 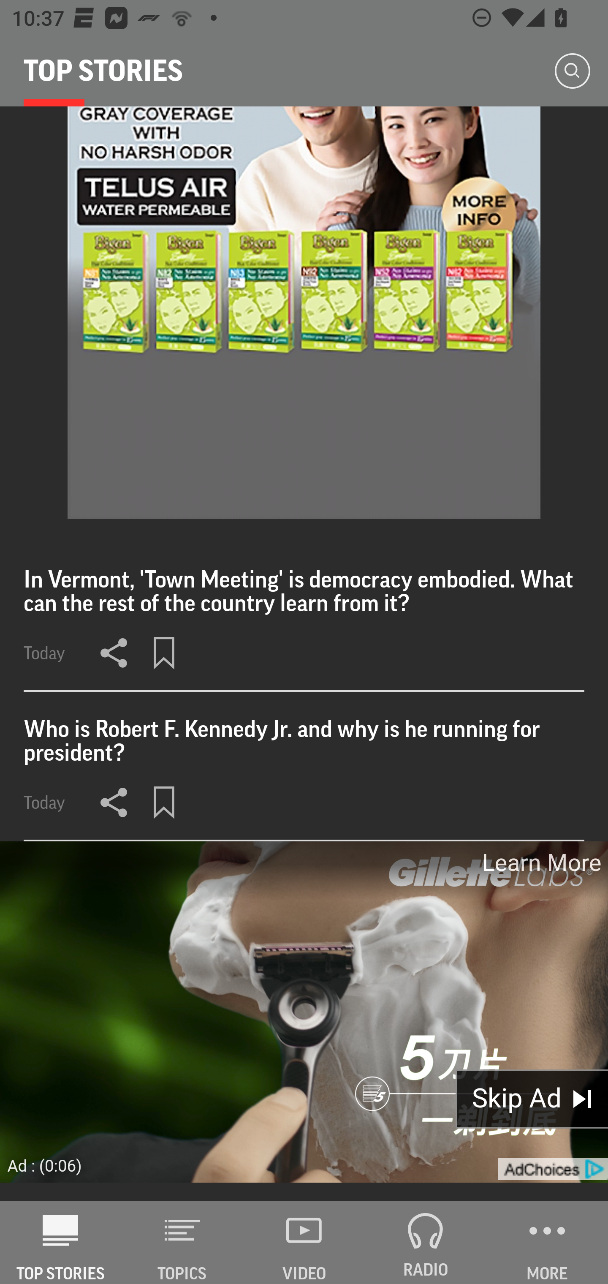 What do you see at coordinates (304, 313) in the screenshot?
I see `8` at bounding box center [304, 313].